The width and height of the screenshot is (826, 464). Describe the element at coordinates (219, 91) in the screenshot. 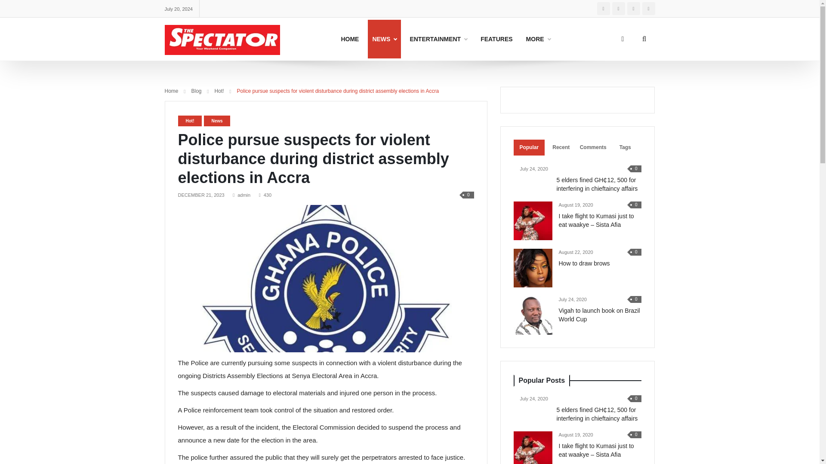

I see `Hot!` at that location.